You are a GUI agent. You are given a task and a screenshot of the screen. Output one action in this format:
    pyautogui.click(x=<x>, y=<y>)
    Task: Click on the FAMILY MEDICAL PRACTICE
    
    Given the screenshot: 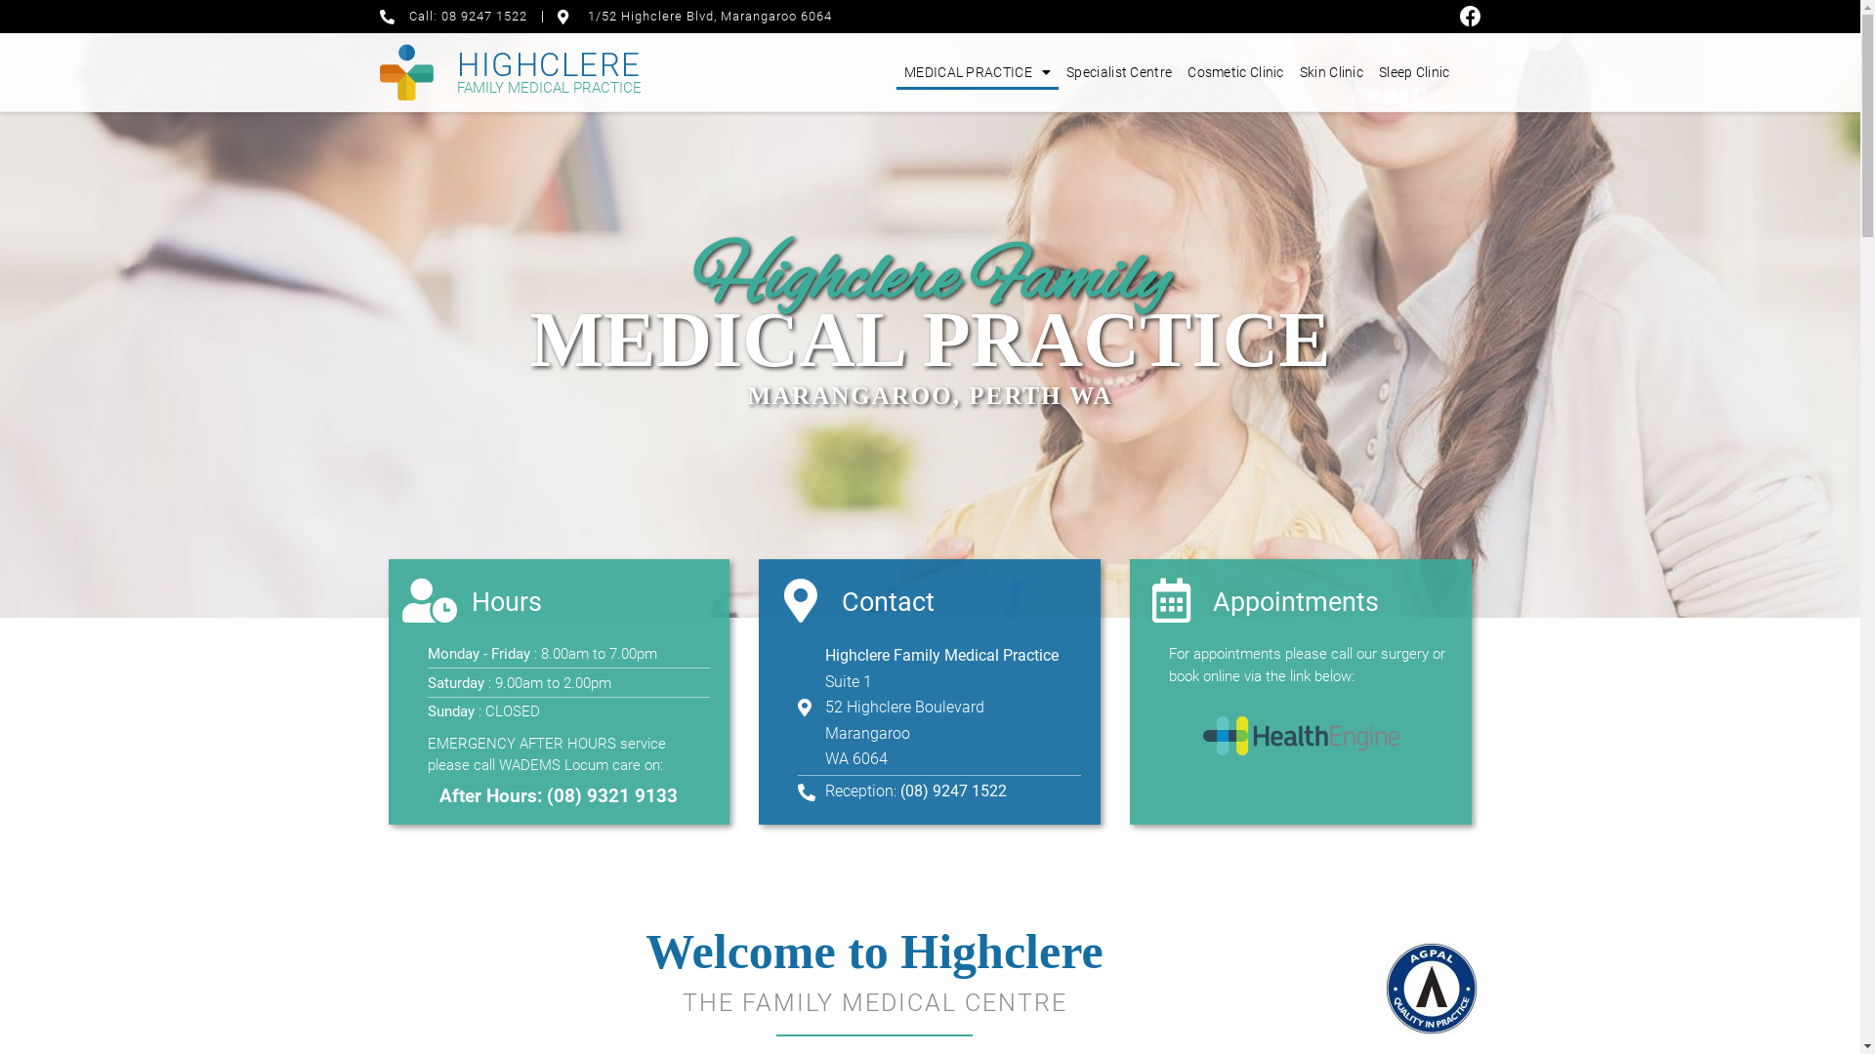 What is the action you would take?
    pyautogui.click(x=549, y=88)
    